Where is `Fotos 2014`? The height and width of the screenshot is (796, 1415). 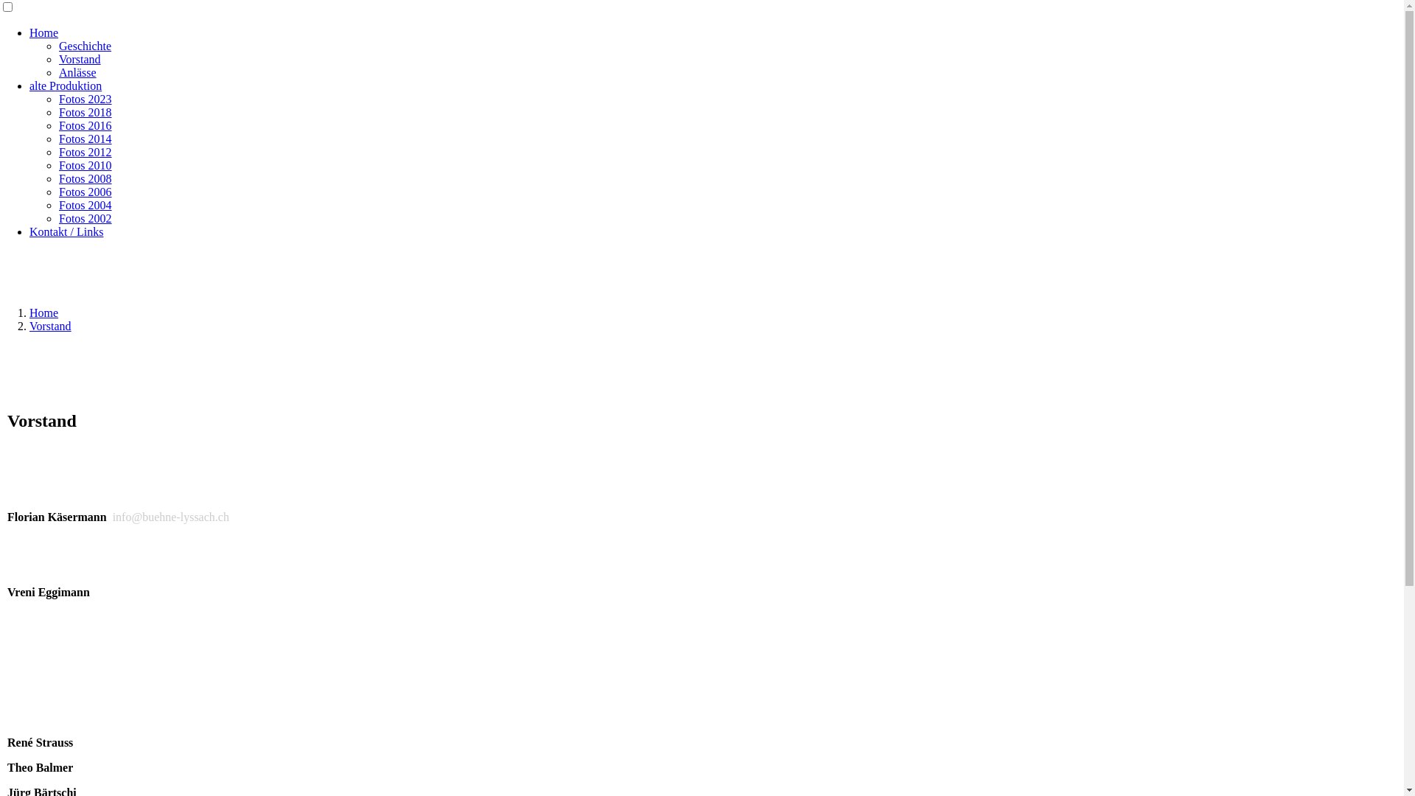 Fotos 2014 is located at coordinates (85, 139).